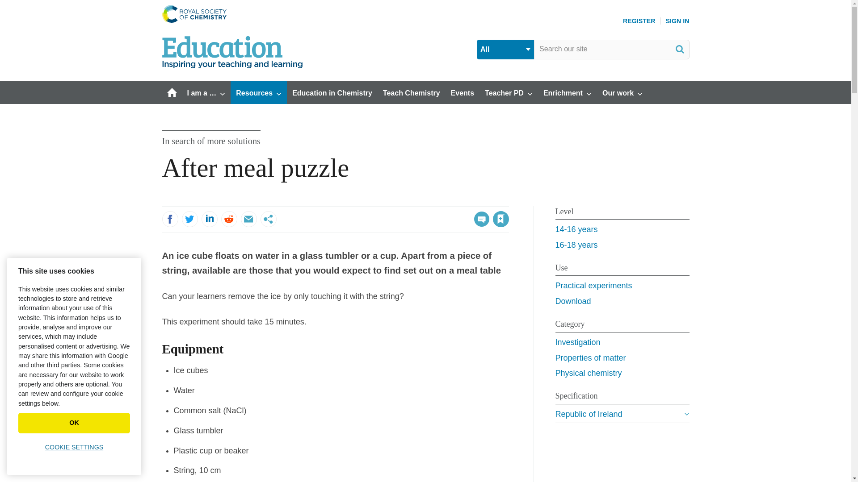  I want to click on REGISTER, so click(639, 21).